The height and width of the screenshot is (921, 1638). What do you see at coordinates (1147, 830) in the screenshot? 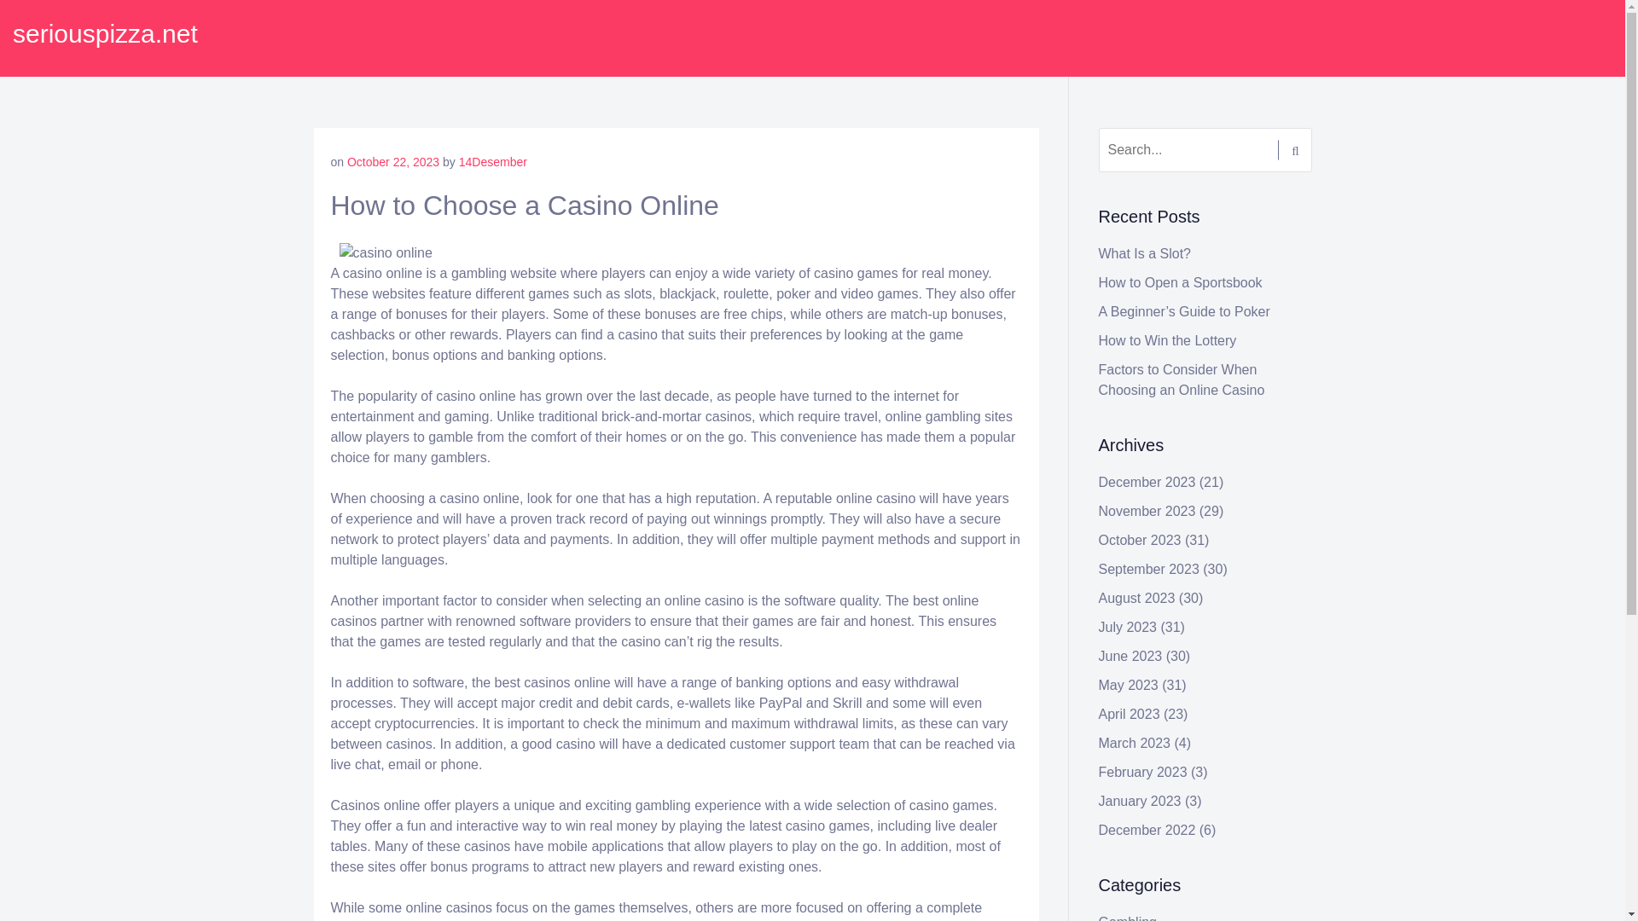
I see `December 2022` at bounding box center [1147, 830].